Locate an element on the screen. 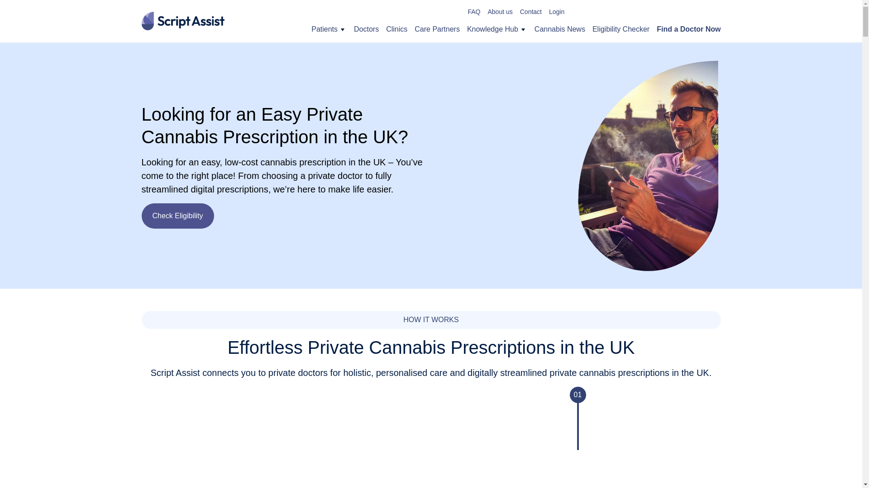 The image size is (869, 488). Login is located at coordinates (557, 12).